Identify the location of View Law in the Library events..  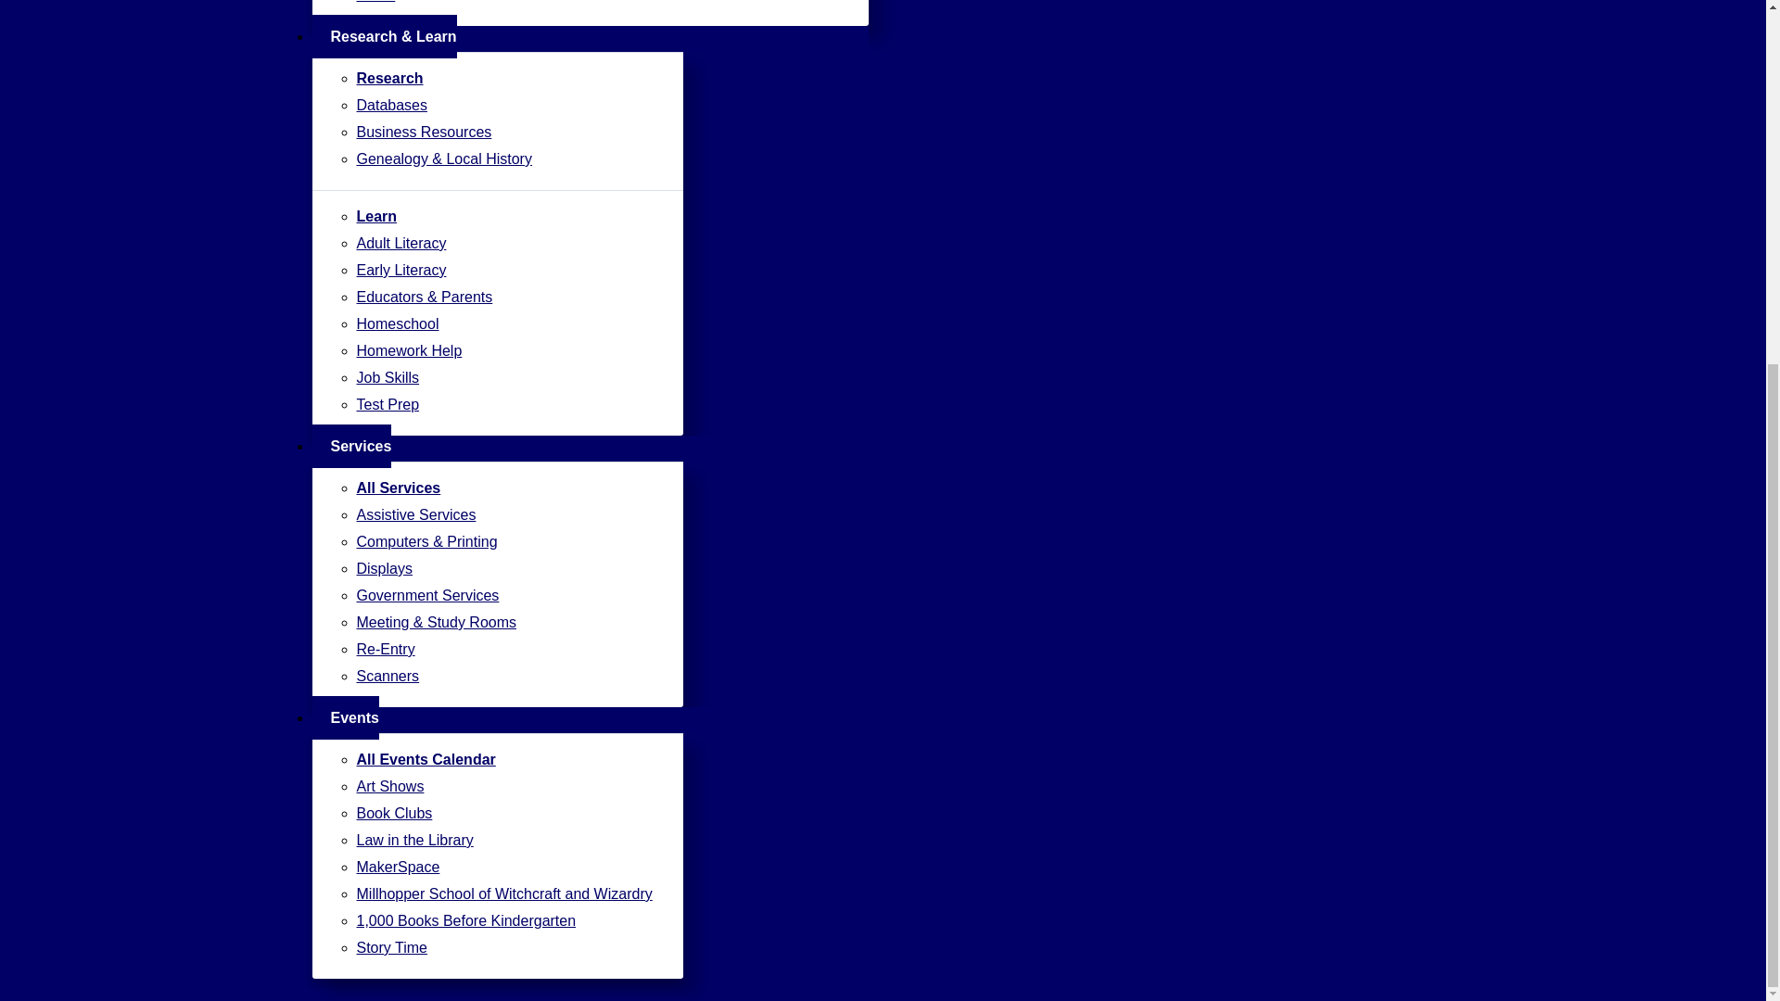
(504, 841).